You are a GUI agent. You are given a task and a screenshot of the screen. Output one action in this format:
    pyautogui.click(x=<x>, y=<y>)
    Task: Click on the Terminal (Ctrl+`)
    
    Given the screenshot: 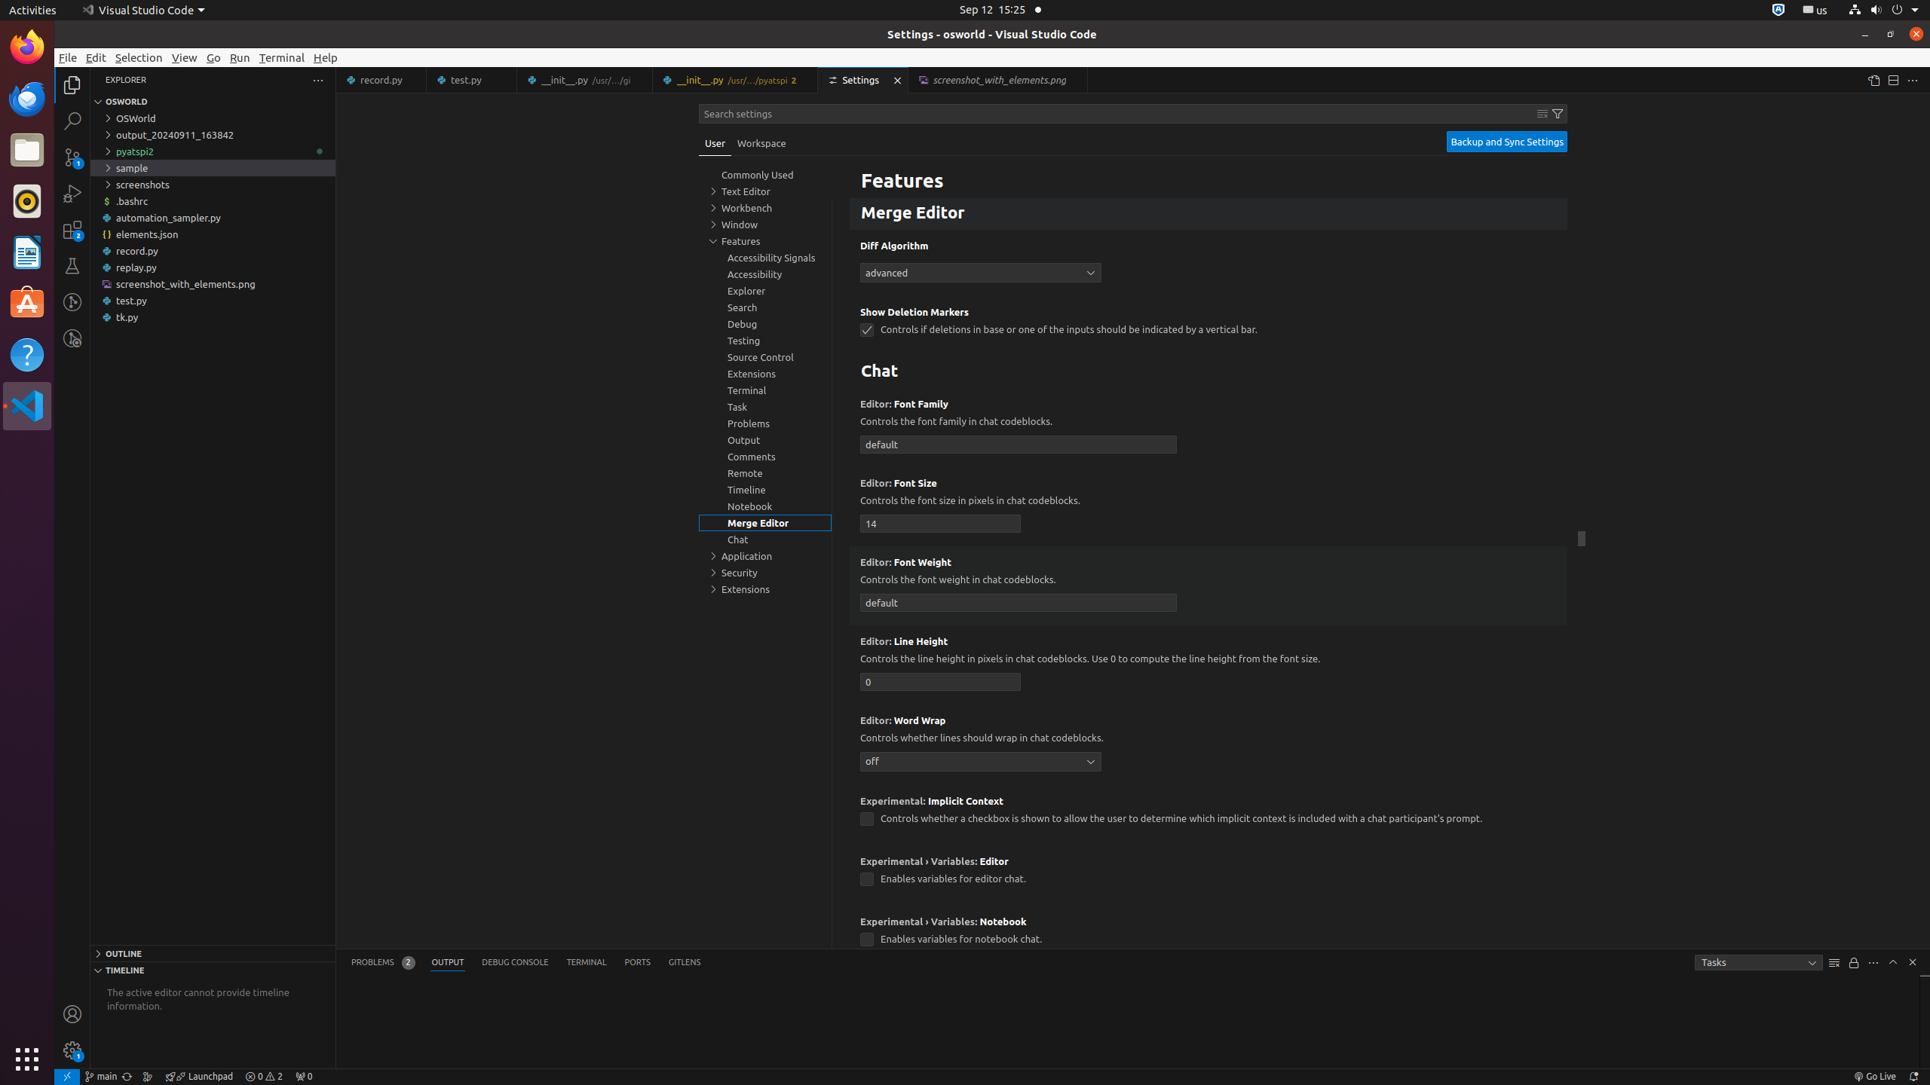 What is the action you would take?
    pyautogui.click(x=587, y=963)
    